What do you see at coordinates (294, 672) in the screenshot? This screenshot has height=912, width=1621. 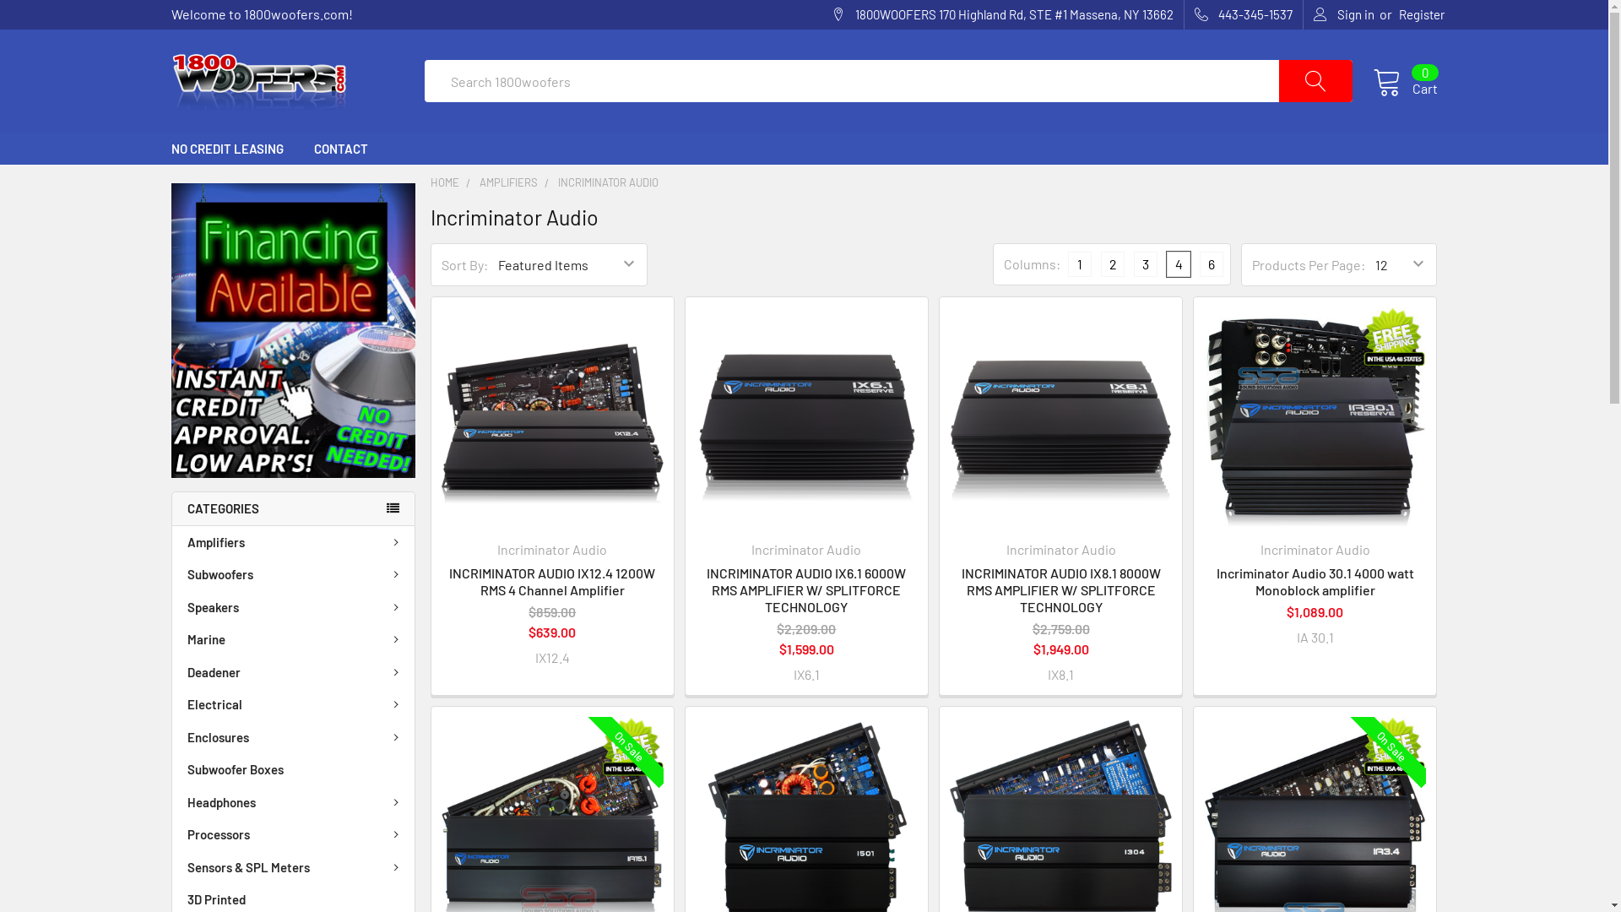 I see `Deadener` at bounding box center [294, 672].